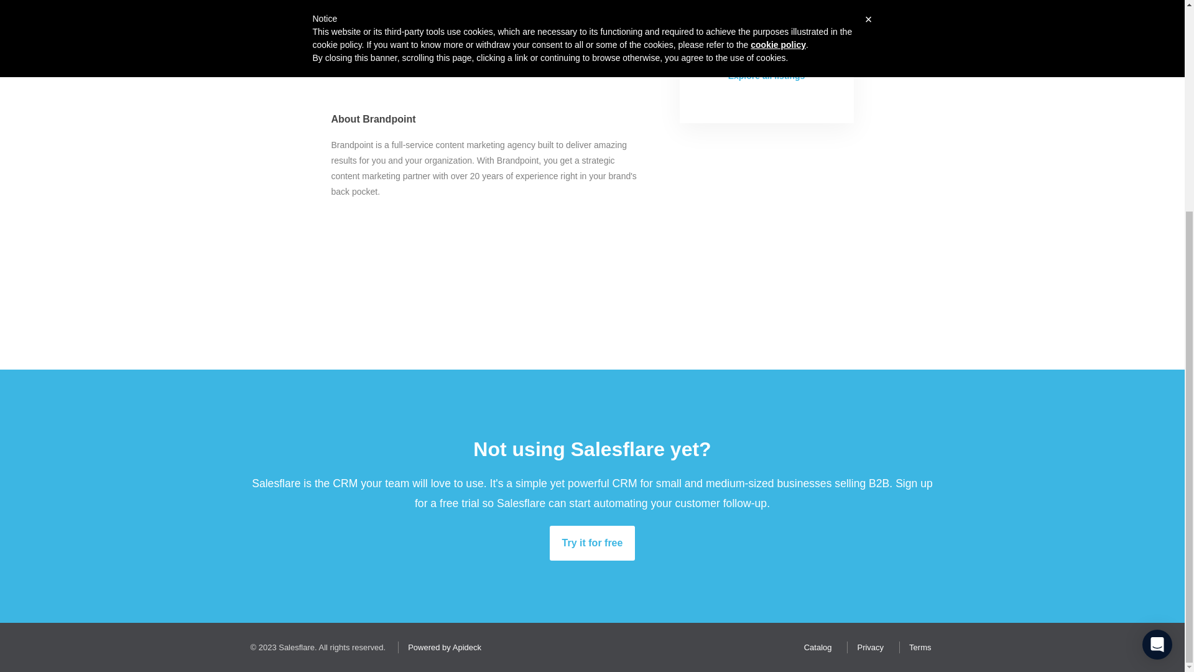 The width and height of the screenshot is (1194, 672). Describe the element at coordinates (917, 647) in the screenshot. I see `Terms` at that location.